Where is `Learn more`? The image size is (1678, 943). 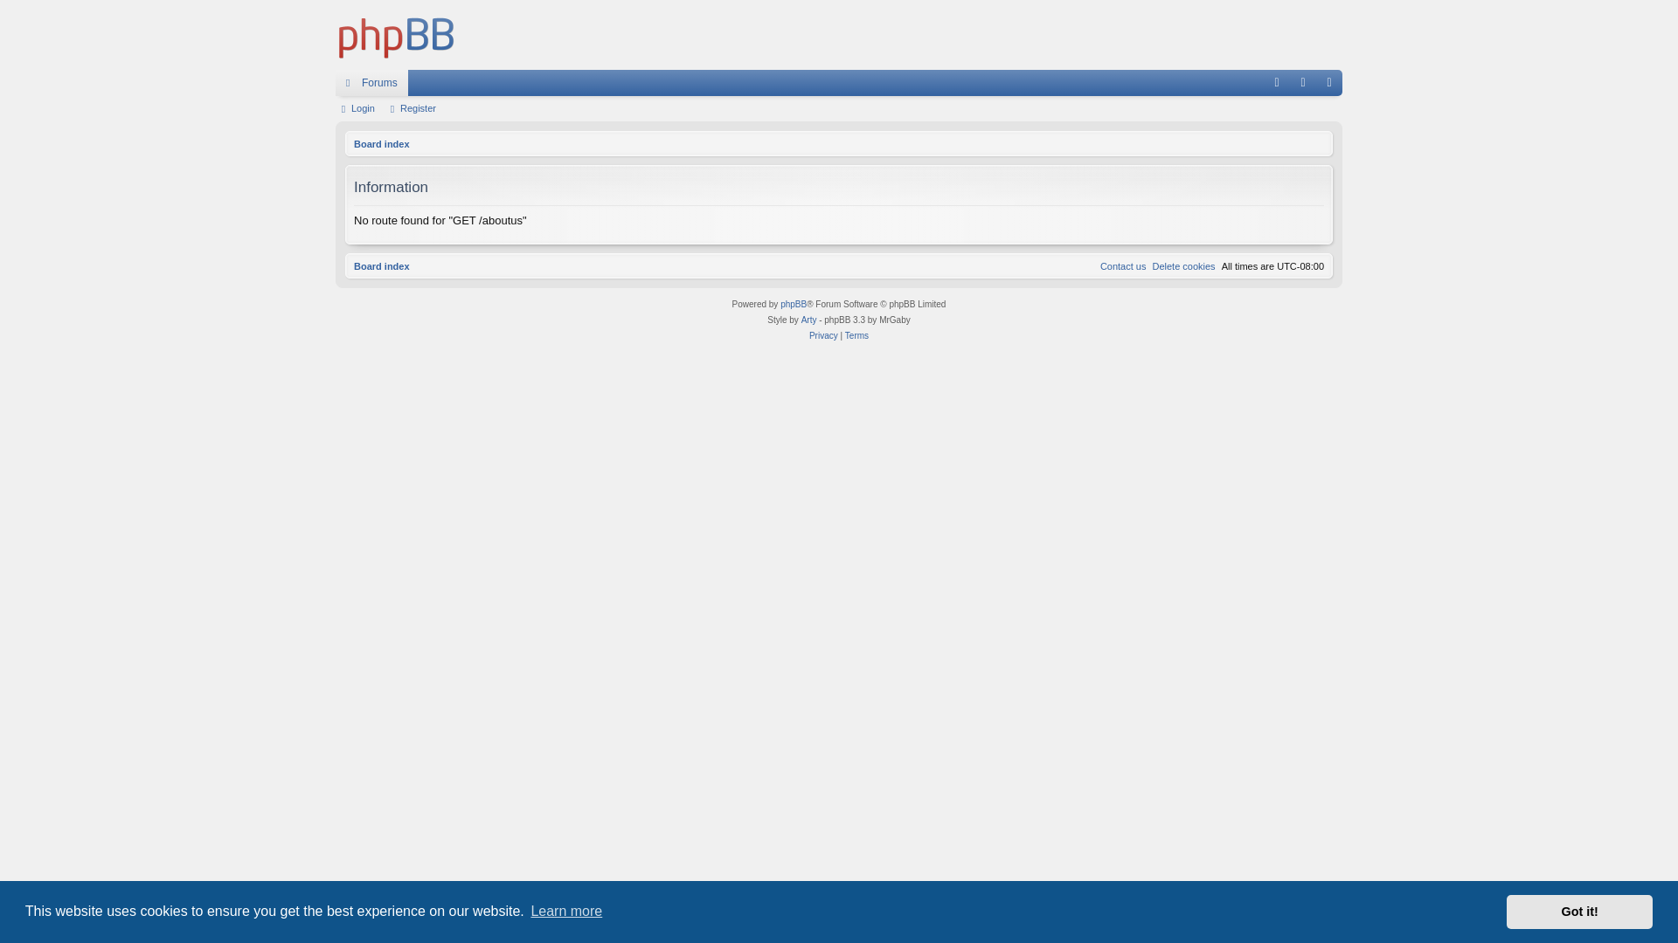
Learn more is located at coordinates (566, 912).